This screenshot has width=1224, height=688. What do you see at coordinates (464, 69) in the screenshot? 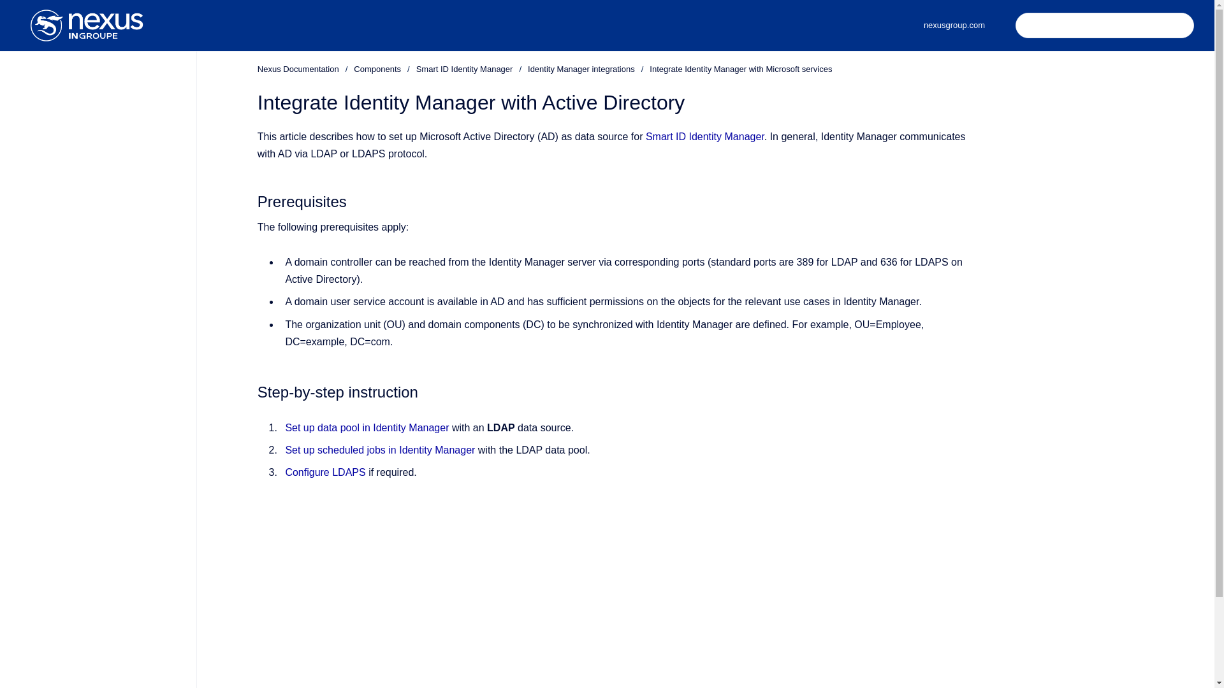
I see `Smart ID Identity Manager` at bounding box center [464, 69].